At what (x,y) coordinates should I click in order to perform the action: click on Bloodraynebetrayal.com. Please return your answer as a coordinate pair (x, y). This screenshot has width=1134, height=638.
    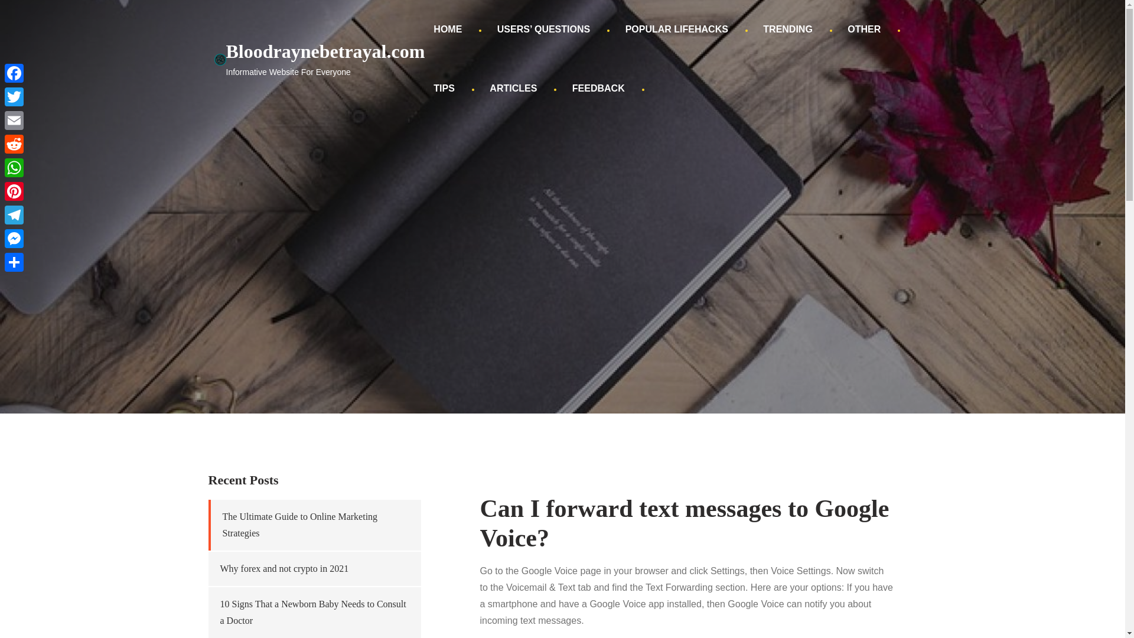
    Looking at the image, I should click on (325, 51).